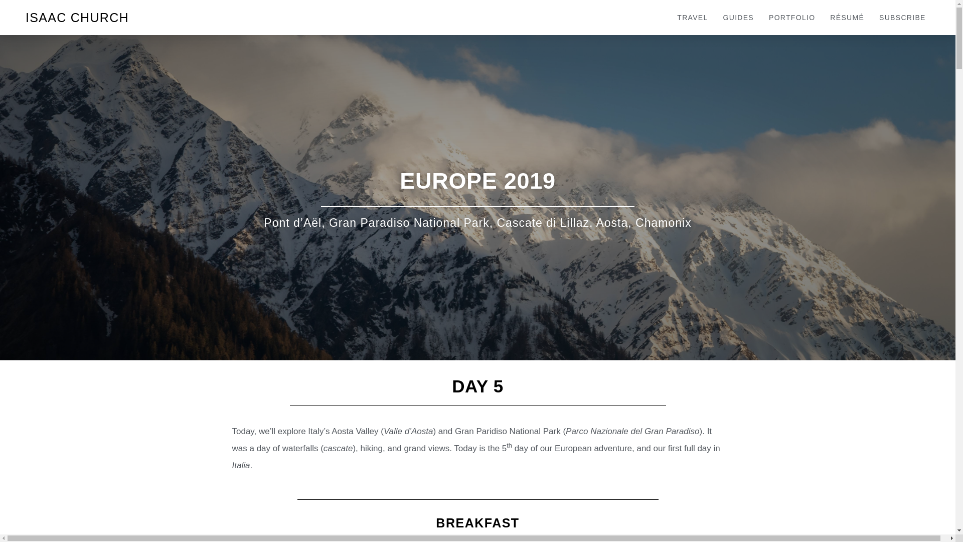 Image resolution: width=963 pixels, height=542 pixels. I want to click on TRAVEL, so click(692, 18).